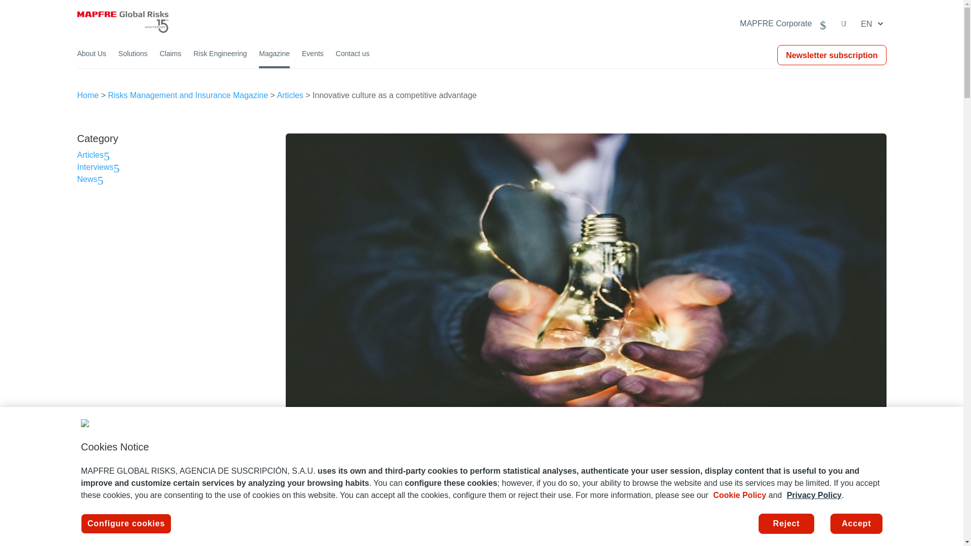  I want to click on Interviews, so click(101, 167).